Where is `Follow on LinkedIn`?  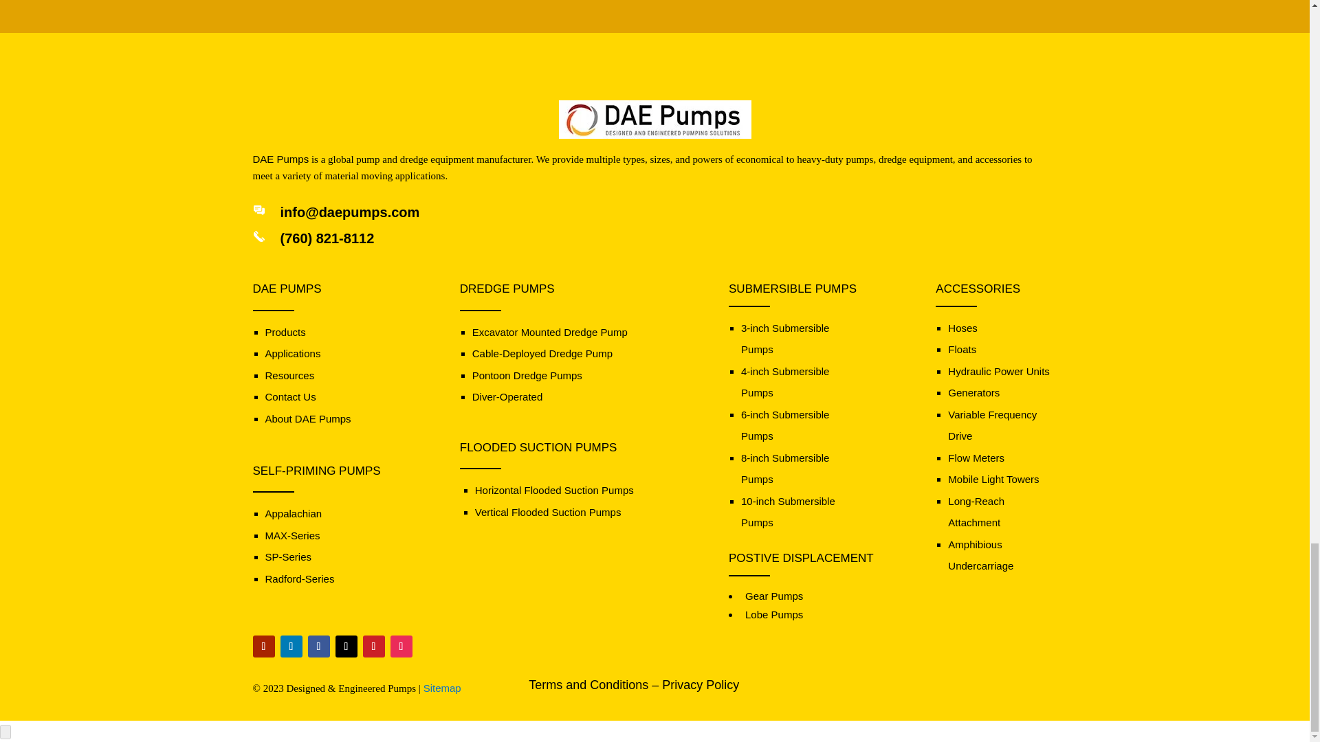
Follow on LinkedIn is located at coordinates (291, 646).